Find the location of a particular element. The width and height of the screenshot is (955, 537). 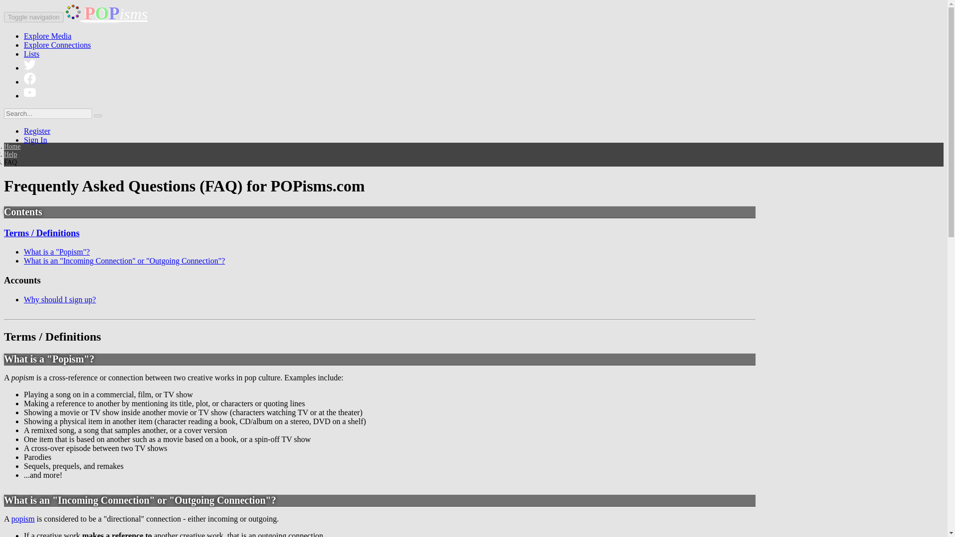

Lists is located at coordinates (31, 54).